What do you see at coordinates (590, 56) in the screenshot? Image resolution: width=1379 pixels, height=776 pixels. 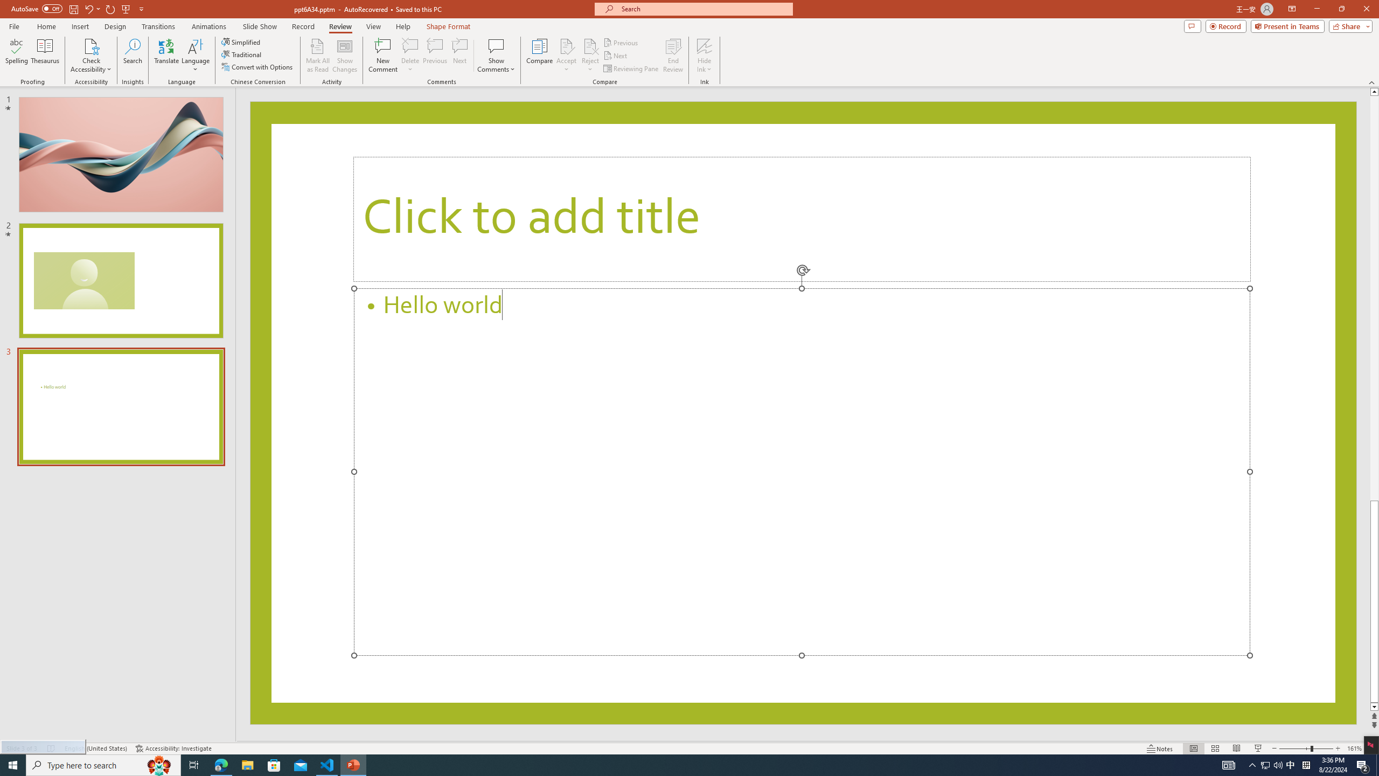 I see `Reject` at bounding box center [590, 56].